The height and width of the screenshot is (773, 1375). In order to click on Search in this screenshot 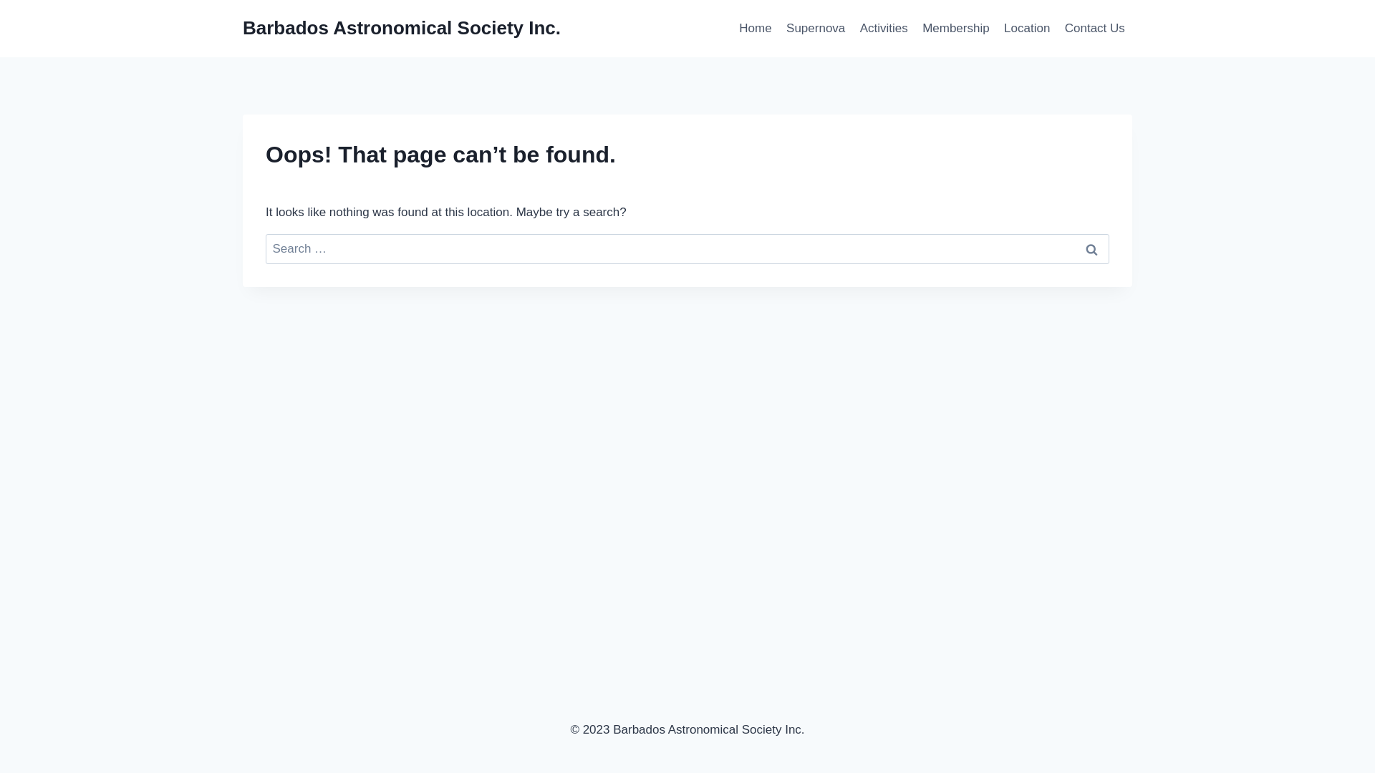, I will do `click(1091, 249)`.